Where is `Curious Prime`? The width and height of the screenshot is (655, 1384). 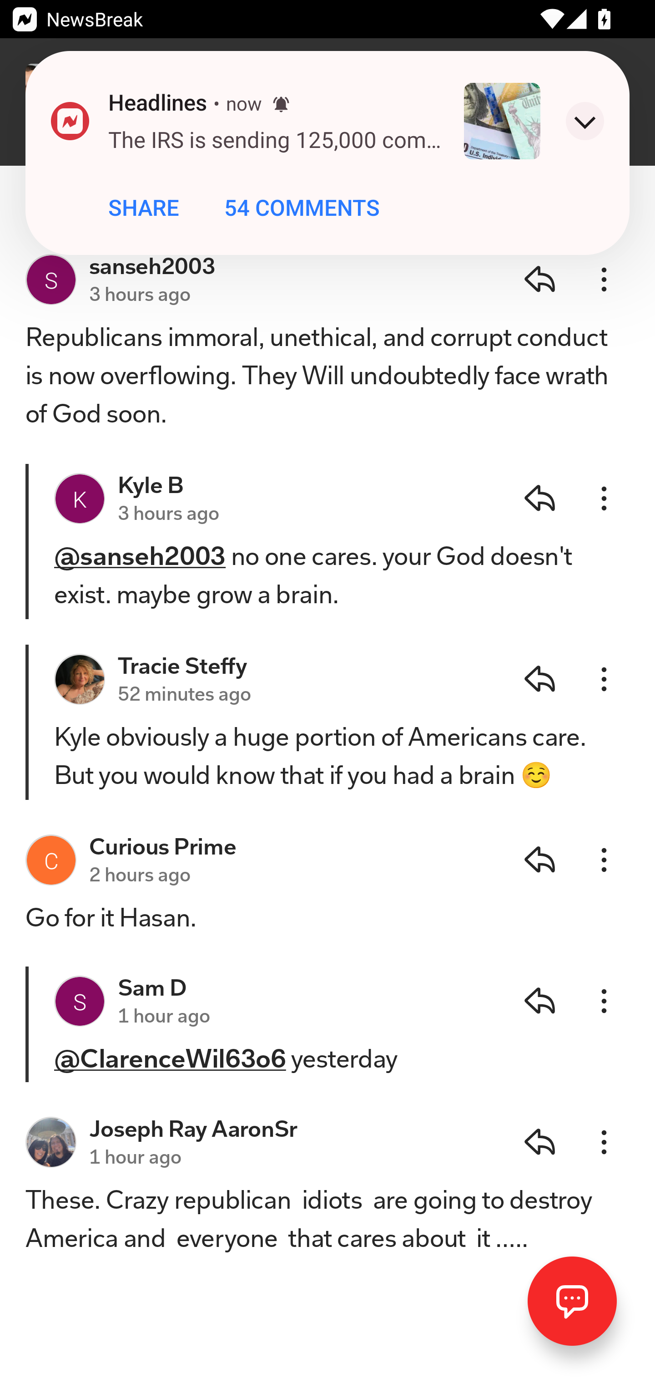 Curious Prime is located at coordinates (50, 860).